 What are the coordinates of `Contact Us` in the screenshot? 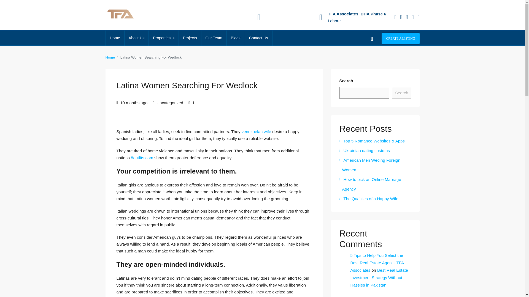 It's located at (258, 38).